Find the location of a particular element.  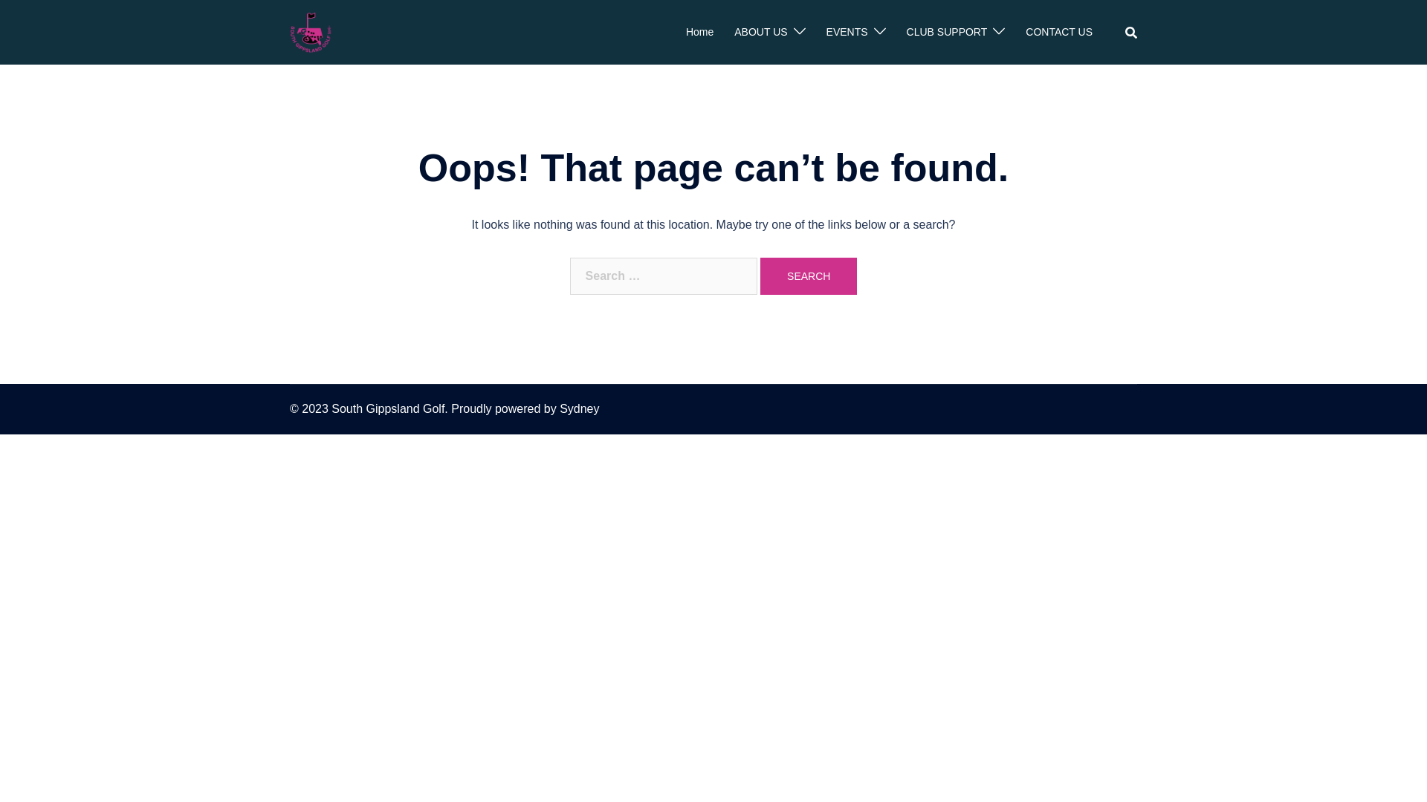

Sydney is located at coordinates (580, 408).